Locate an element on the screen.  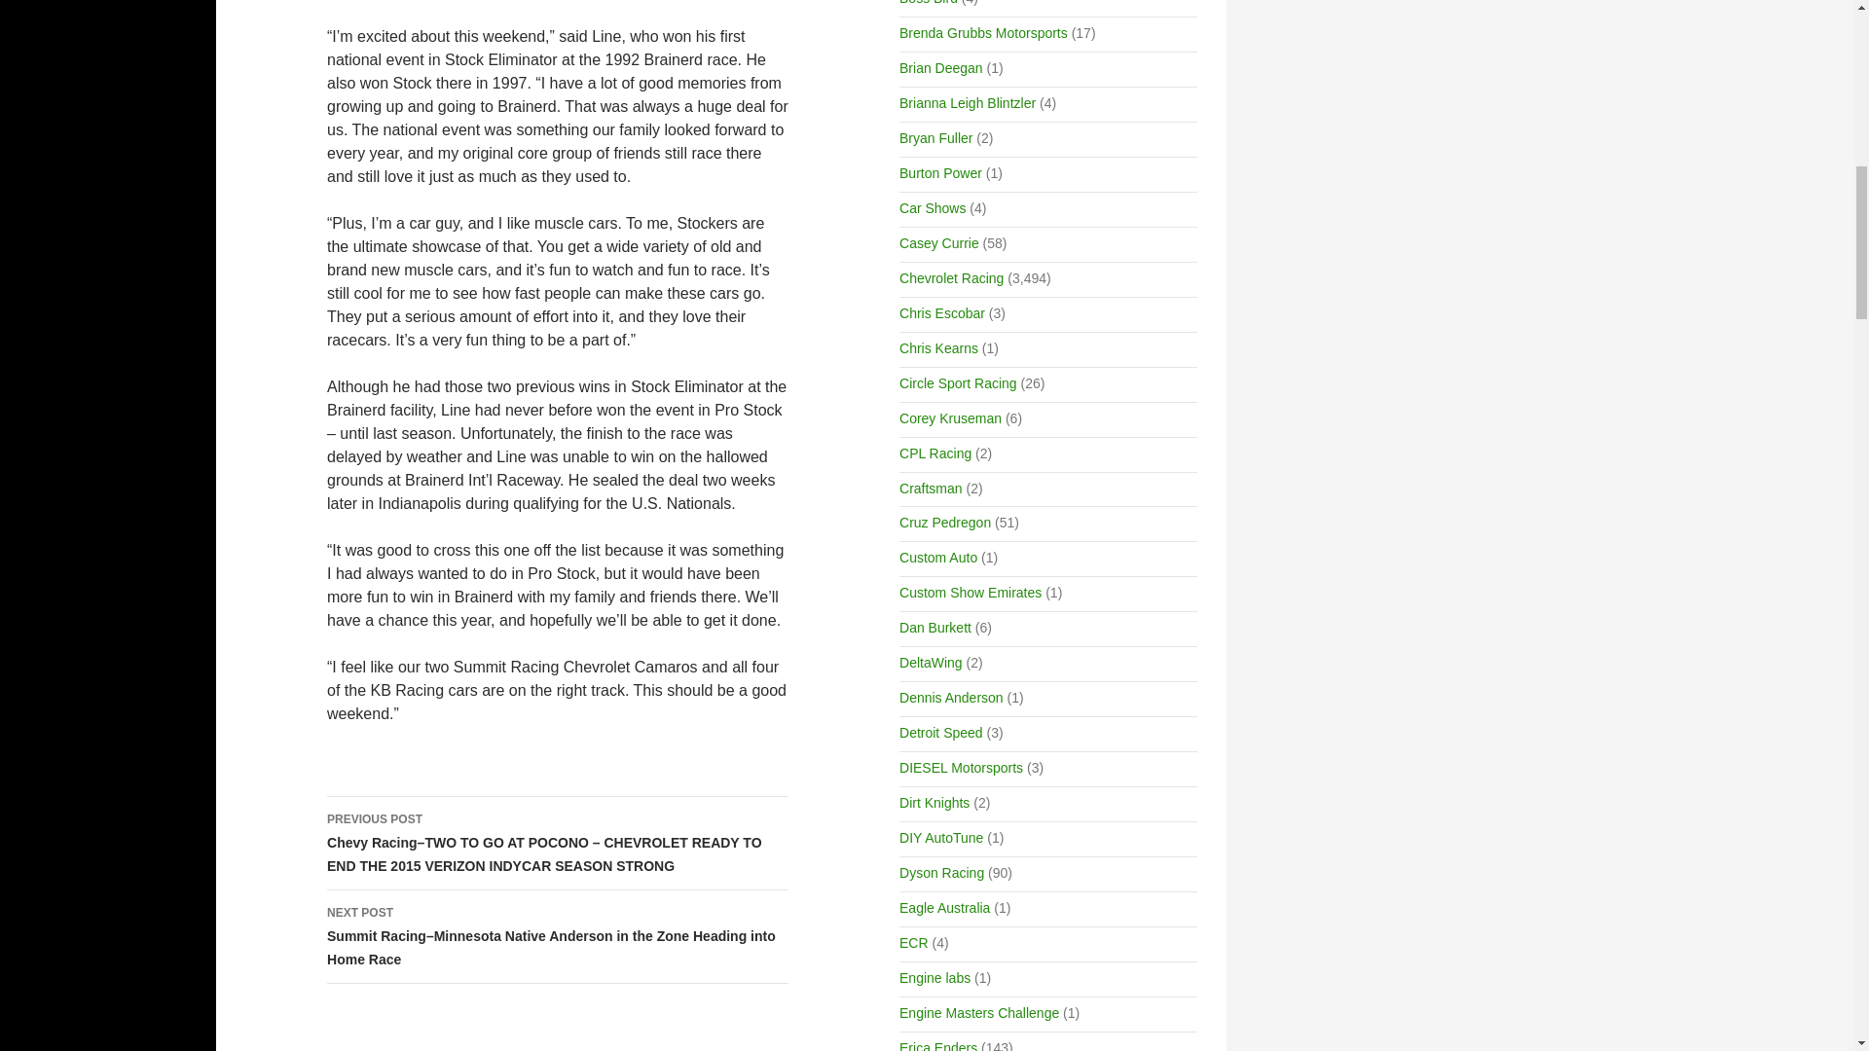
Chevrolet Racing is located at coordinates (951, 277).